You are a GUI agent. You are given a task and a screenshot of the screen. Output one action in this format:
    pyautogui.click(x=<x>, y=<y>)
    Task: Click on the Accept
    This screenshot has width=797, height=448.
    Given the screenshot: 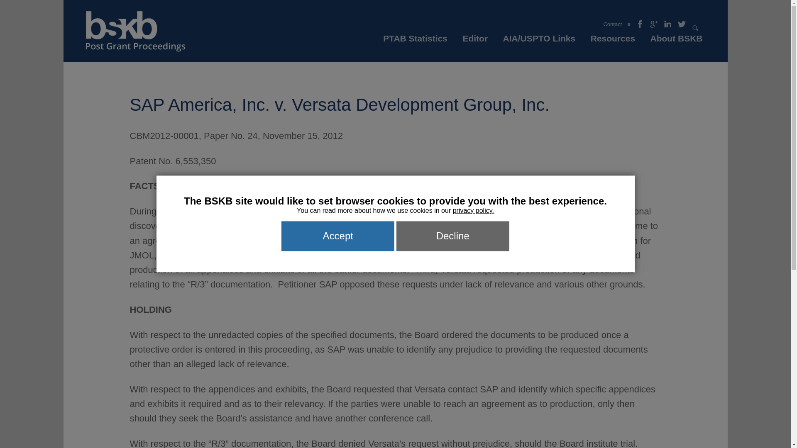 What is the action you would take?
    pyautogui.click(x=338, y=236)
    